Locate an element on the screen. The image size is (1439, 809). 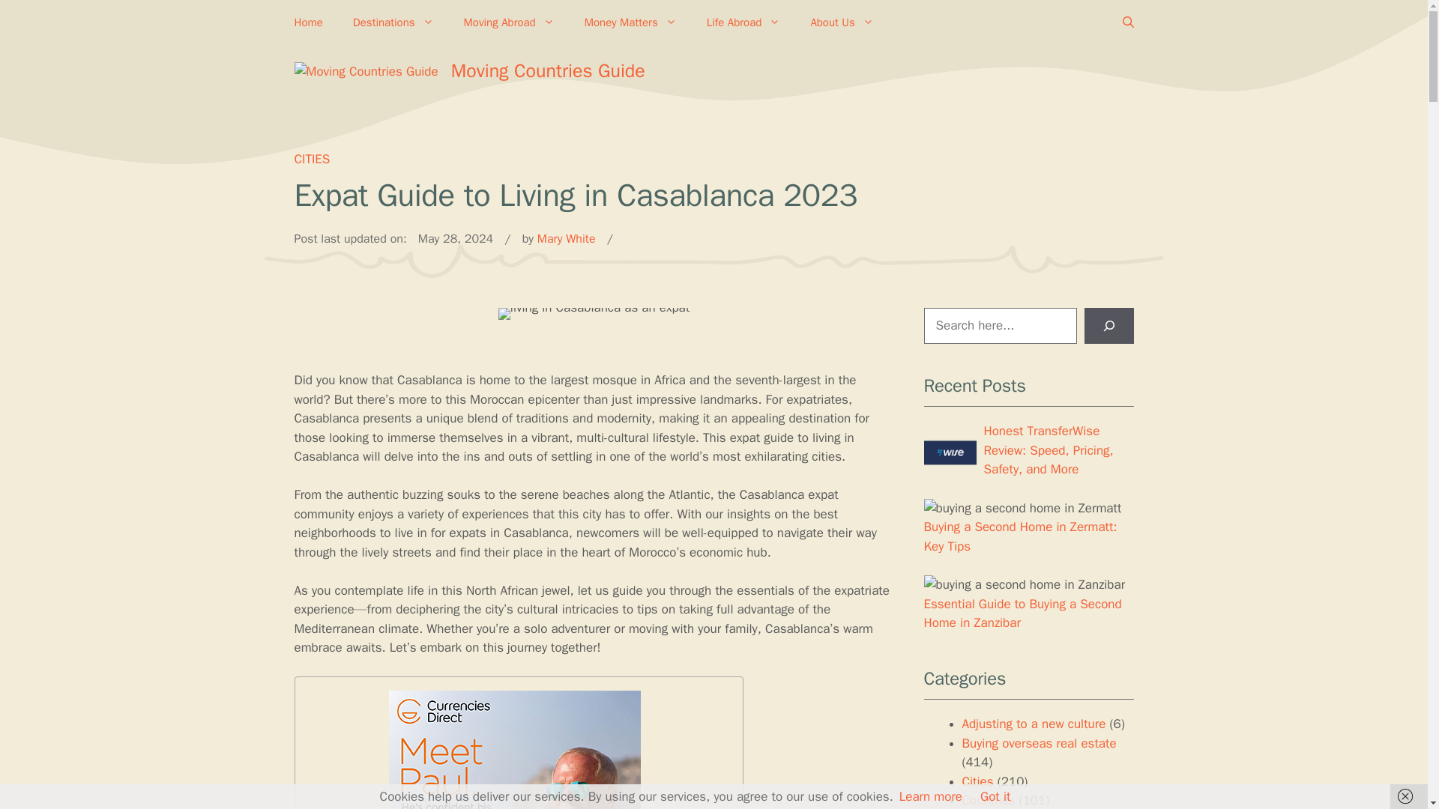
Life Abroad is located at coordinates (743, 22).